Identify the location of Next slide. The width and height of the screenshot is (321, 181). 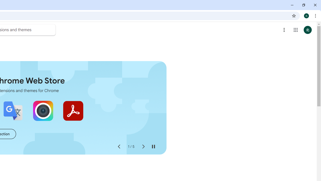
(143, 147).